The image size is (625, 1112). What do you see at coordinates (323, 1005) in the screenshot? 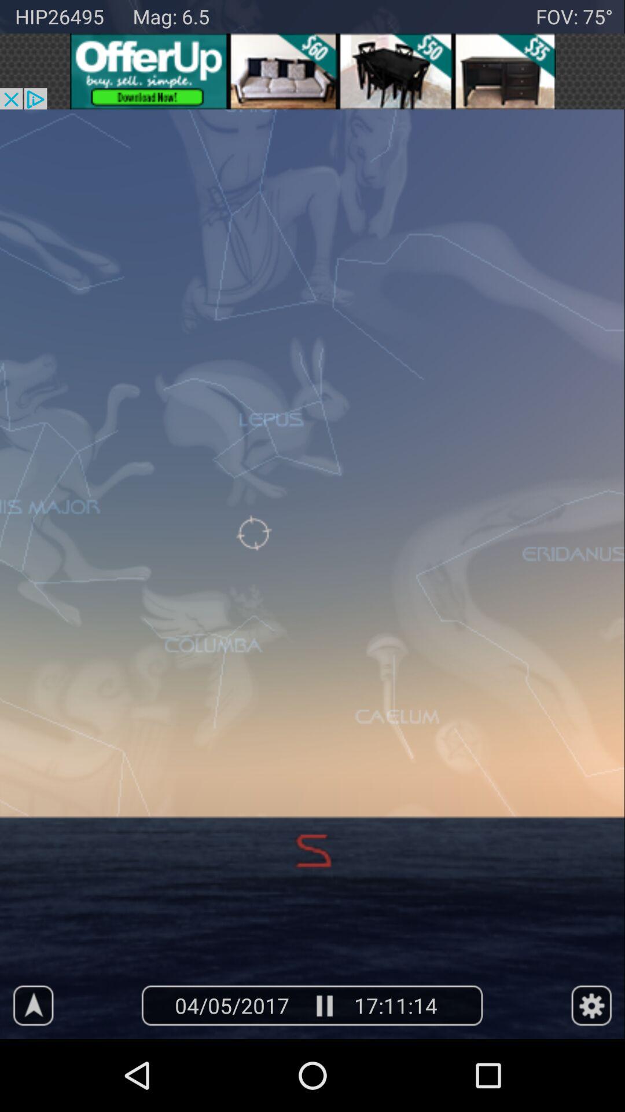
I see `pause` at bounding box center [323, 1005].